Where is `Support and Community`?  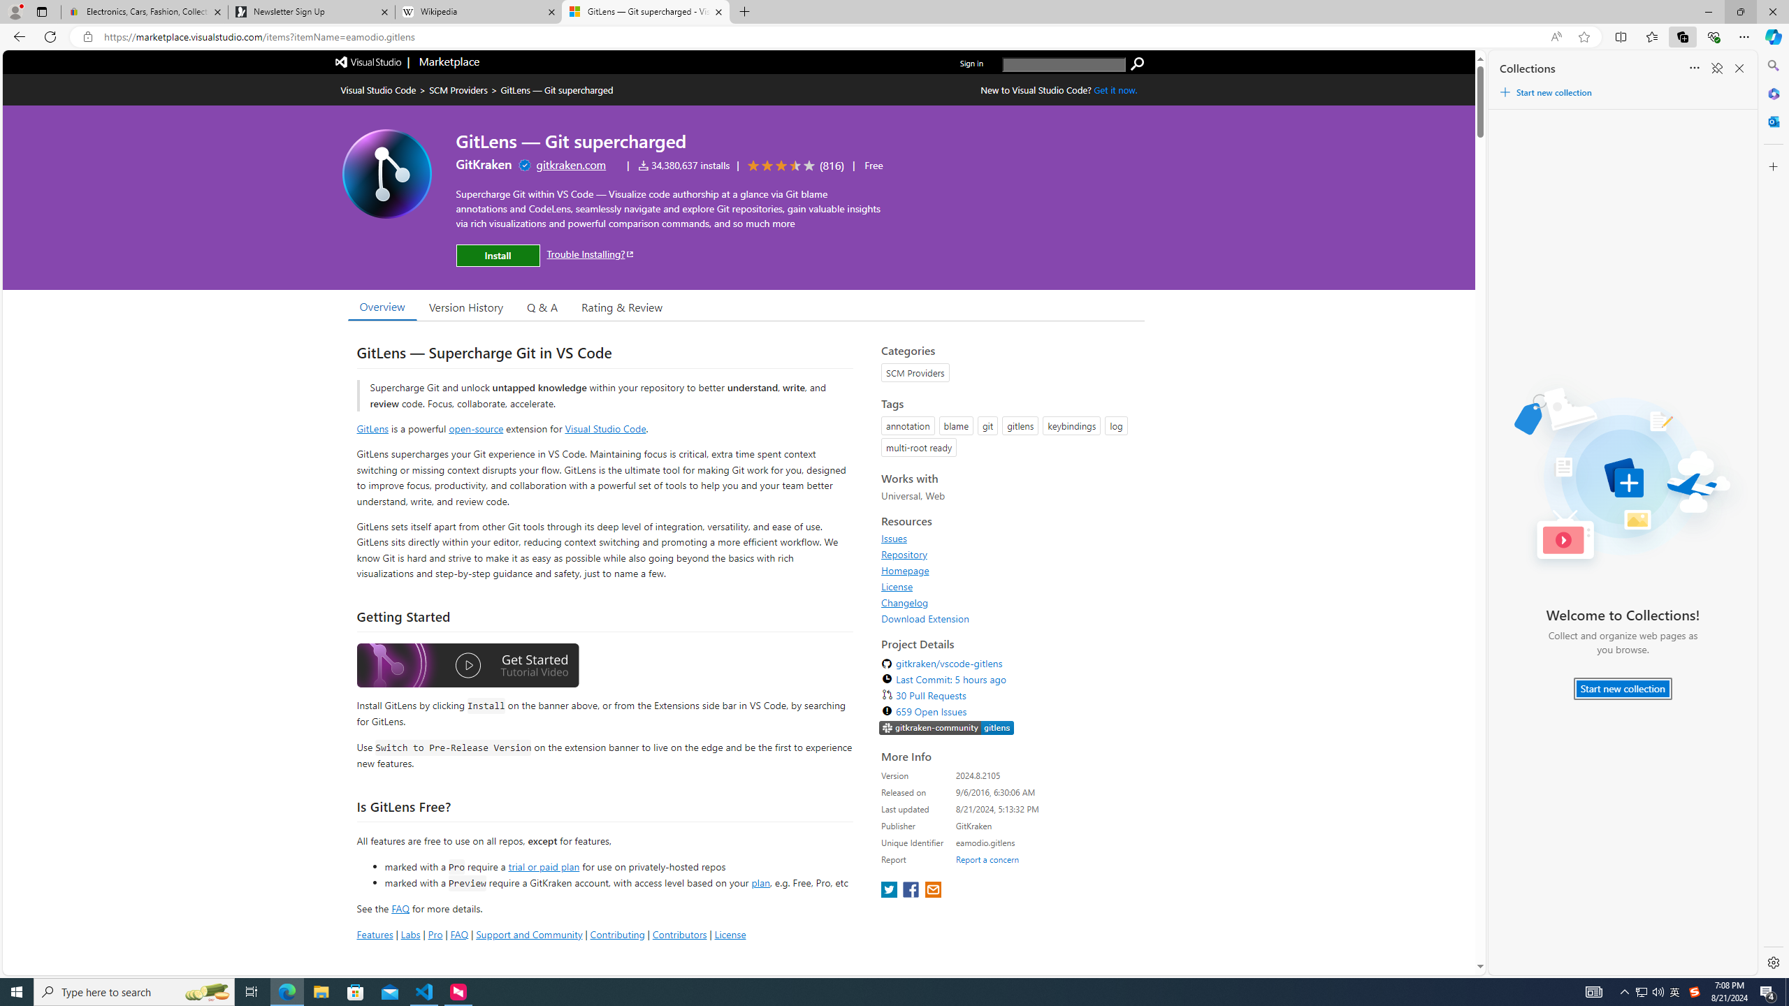 Support and Community is located at coordinates (529, 933).